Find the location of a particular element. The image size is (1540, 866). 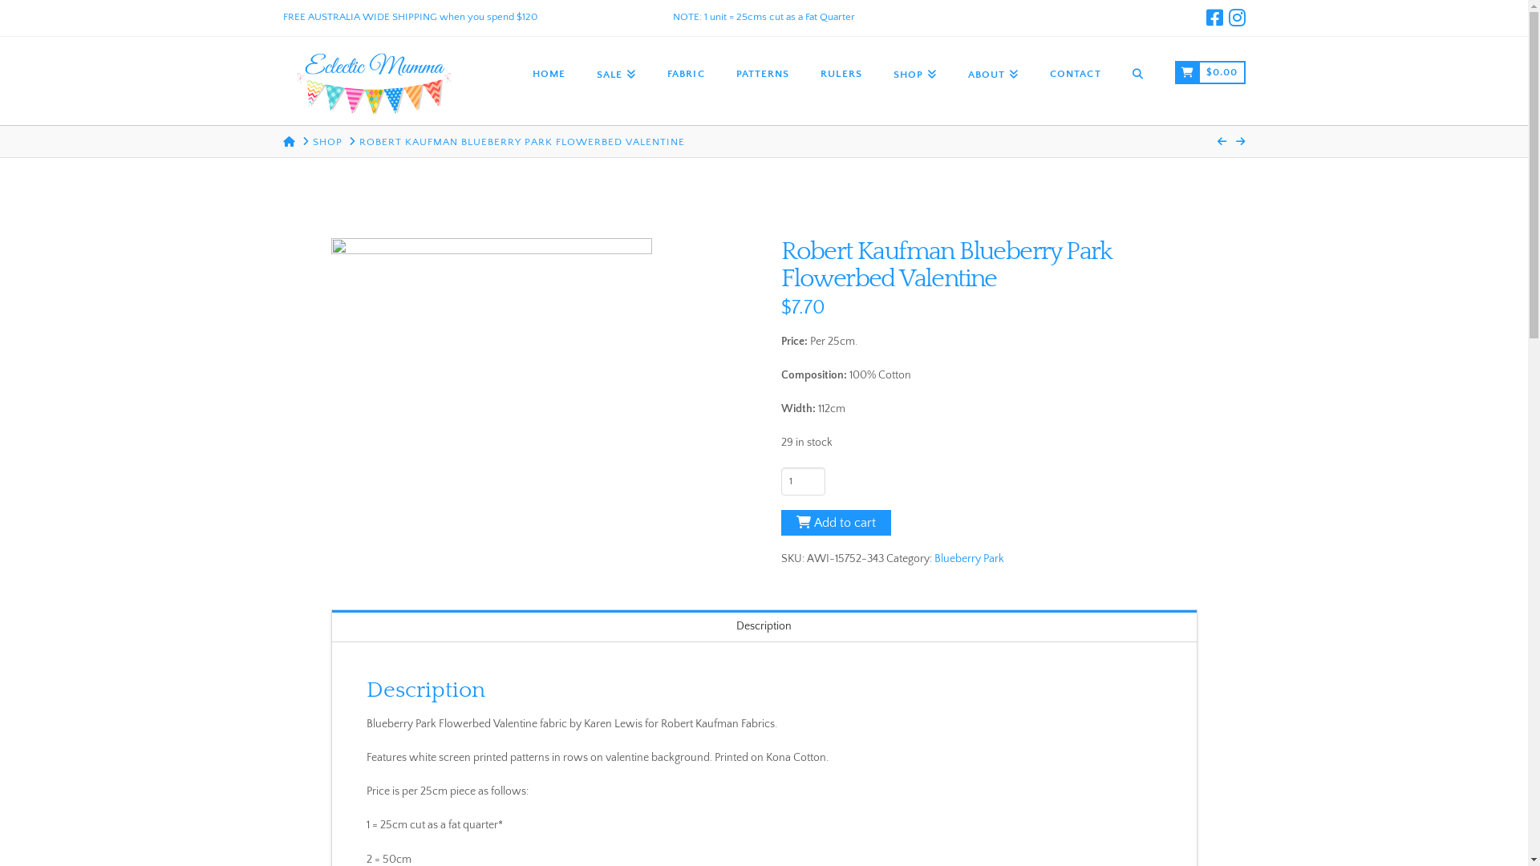

AWI-15752-343 is located at coordinates (491, 399).